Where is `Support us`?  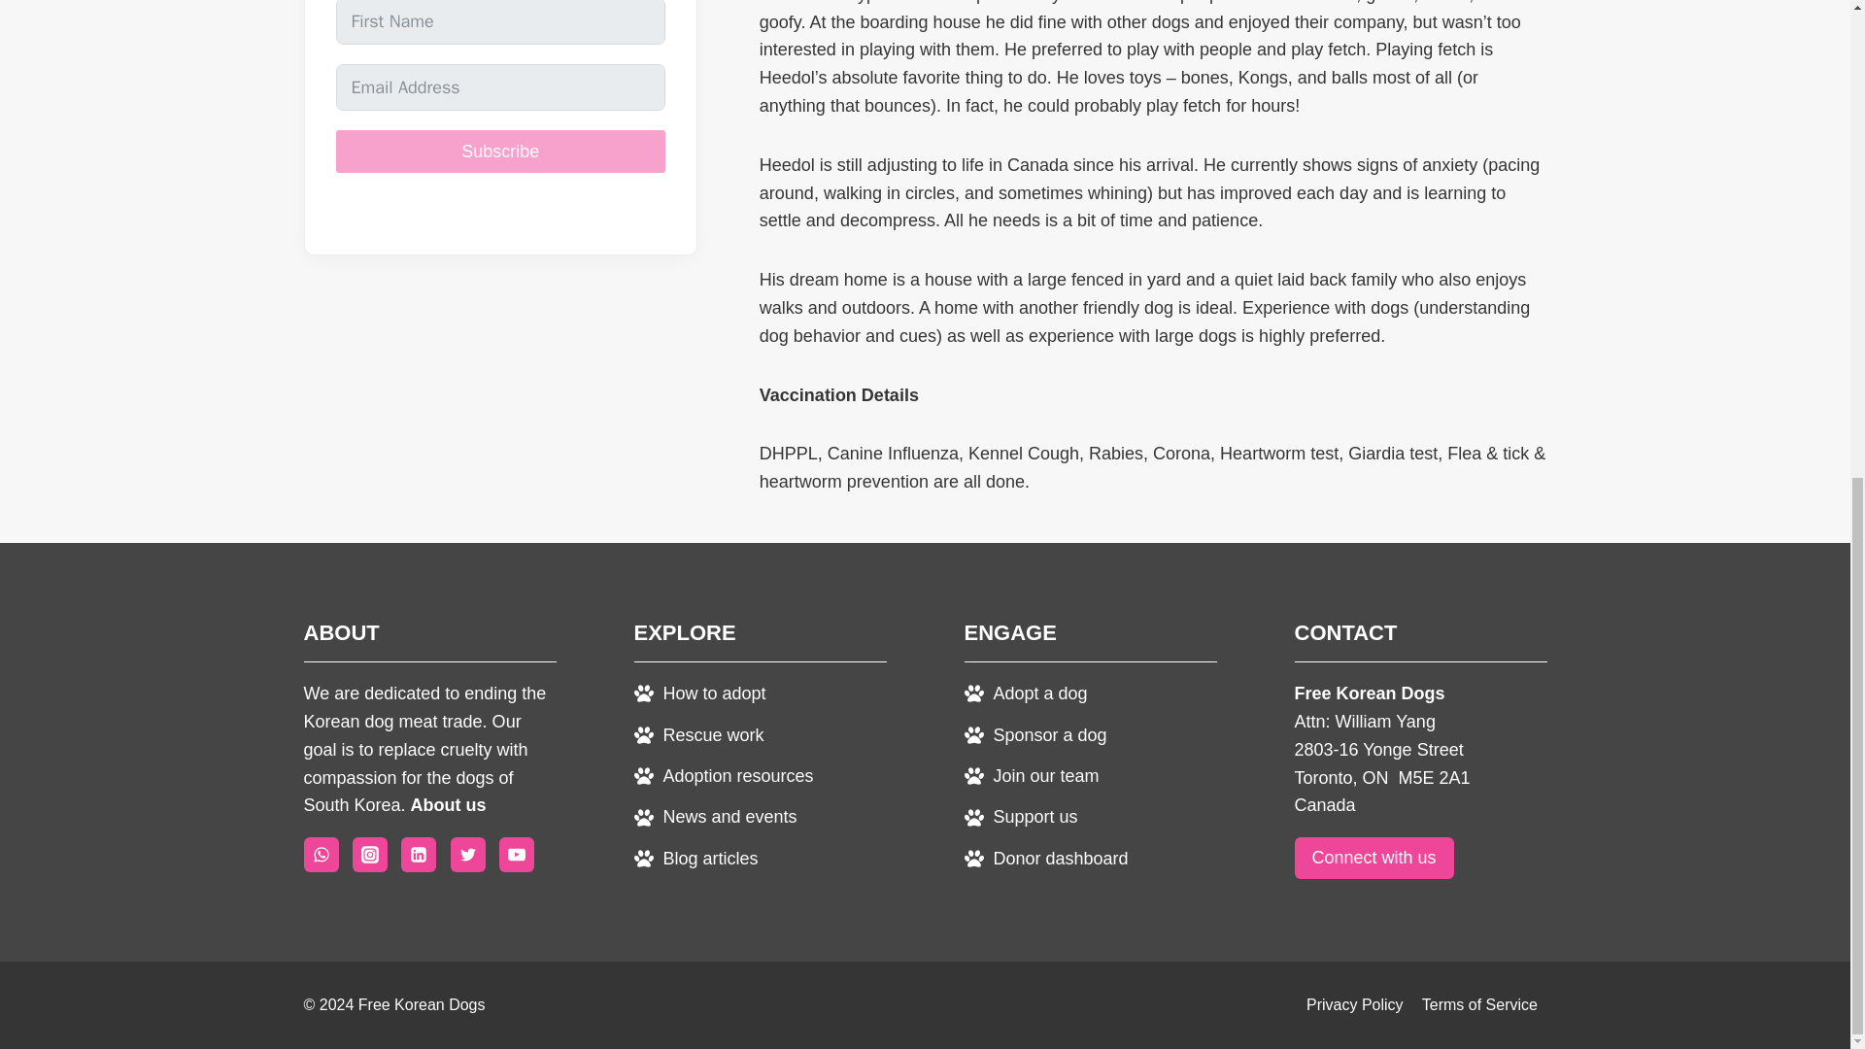
Support us is located at coordinates (1020, 817).